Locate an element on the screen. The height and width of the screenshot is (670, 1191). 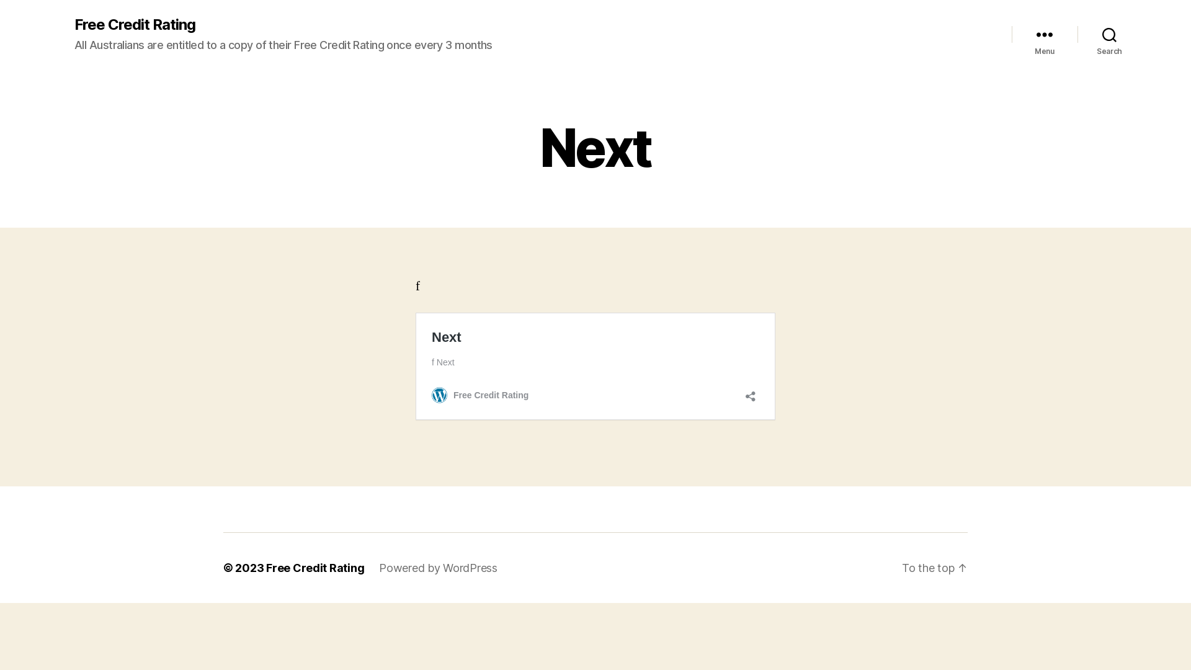
Powered by WordPress is located at coordinates (438, 568).